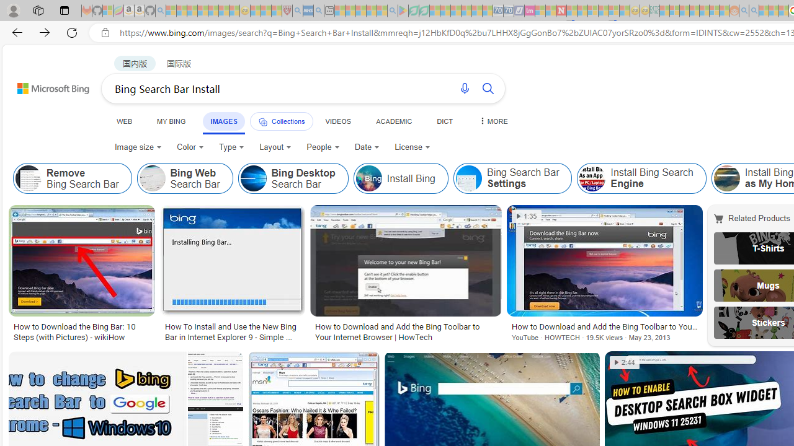 Image resolution: width=794 pixels, height=446 pixels. What do you see at coordinates (138, 147) in the screenshot?
I see `Image size` at bounding box center [138, 147].